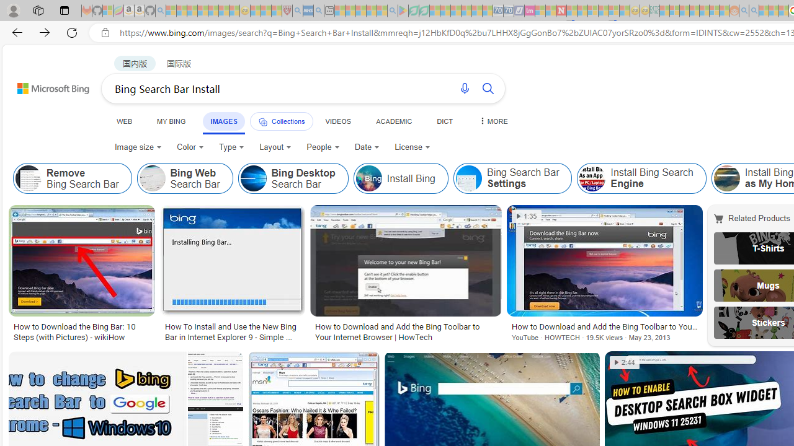 Image resolution: width=794 pixels, height=446 pixels. What do you see at coordinates (138, 147) in the screenshot?
I see `Image size` at bounding box center [138, 147].